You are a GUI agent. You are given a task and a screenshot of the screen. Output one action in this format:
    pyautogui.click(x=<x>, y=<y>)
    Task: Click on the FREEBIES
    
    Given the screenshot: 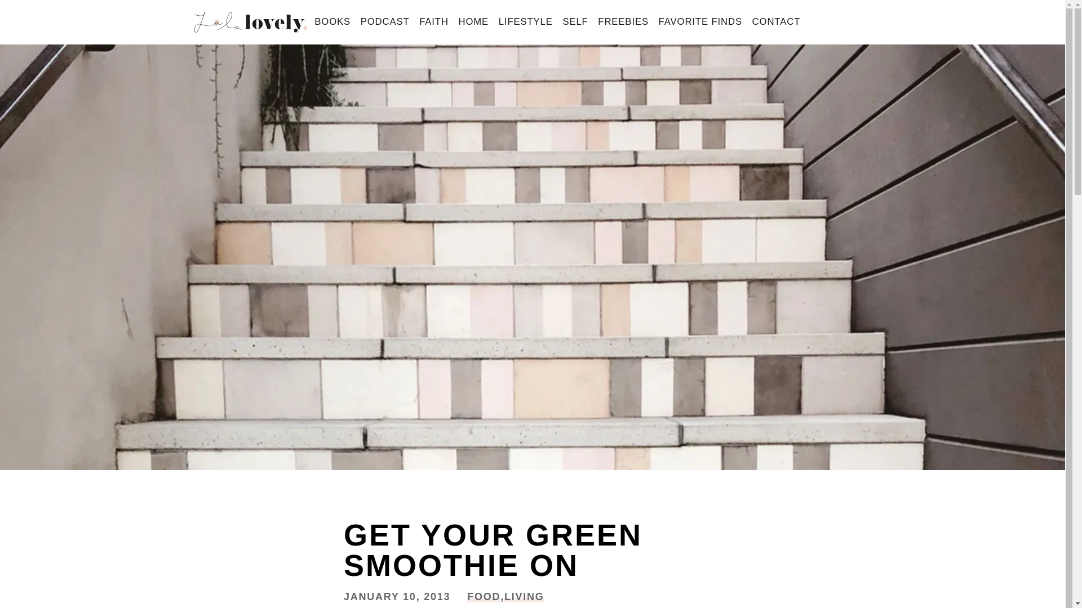 What is the action you would take?
    pyautogui.click(x=623, y=23)
    